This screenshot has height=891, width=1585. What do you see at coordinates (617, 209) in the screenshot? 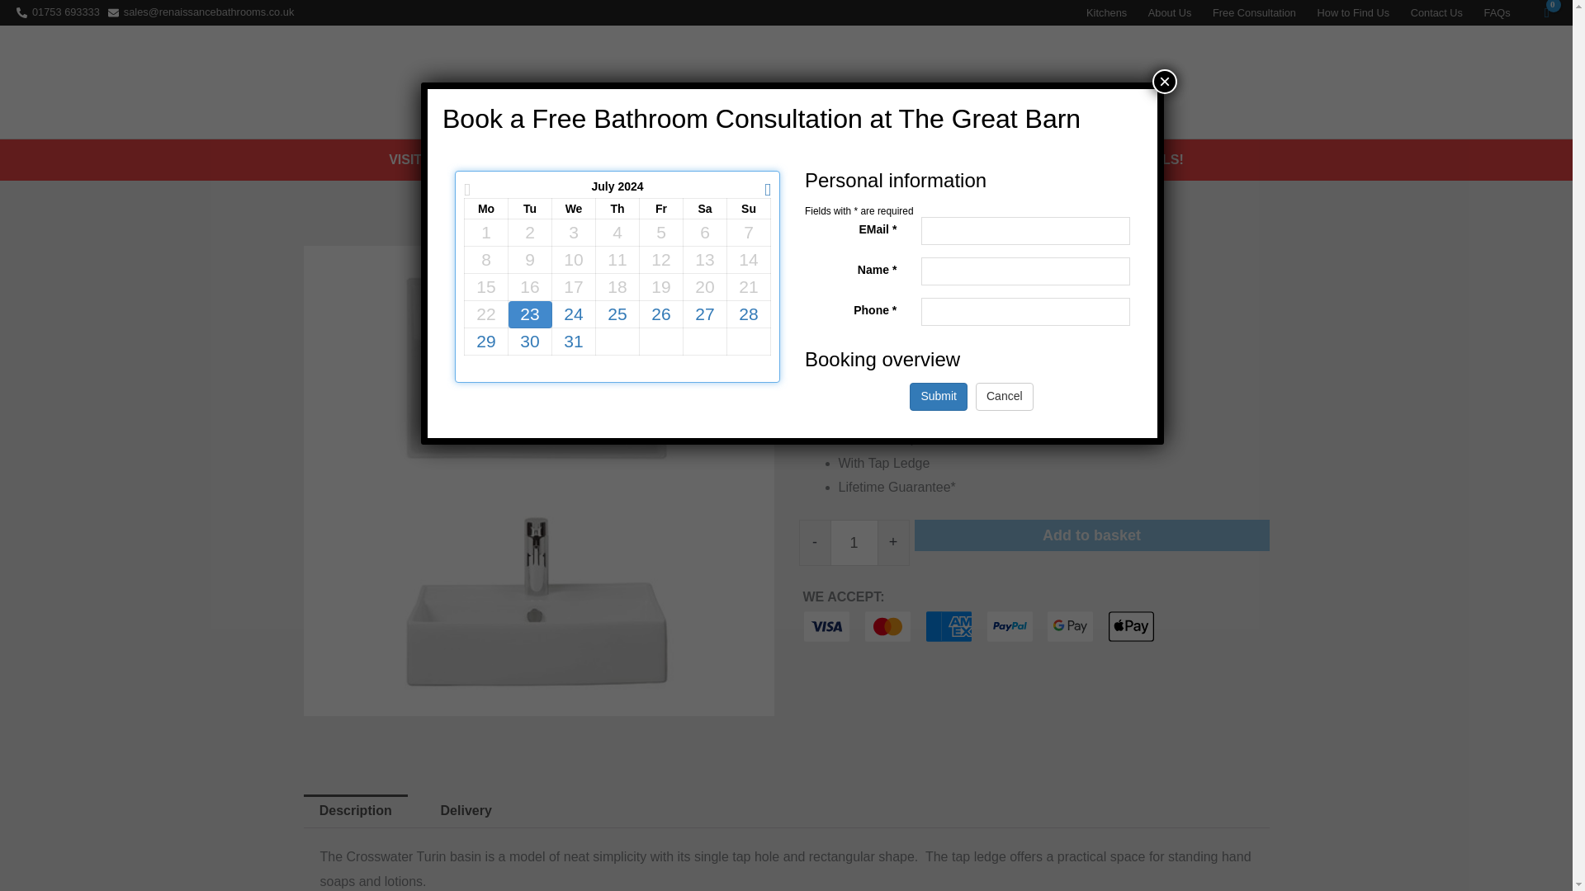
I see `Thursday` at bounding box center [617, 209].